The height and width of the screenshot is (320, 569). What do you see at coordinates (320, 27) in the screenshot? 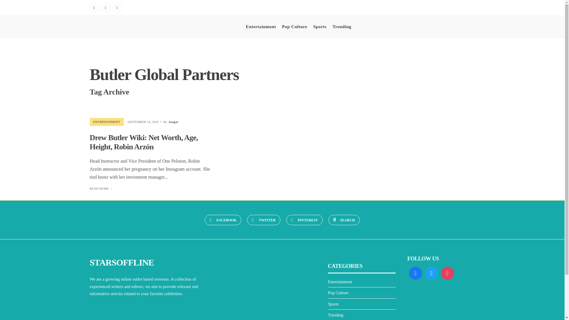
I see `Sports` at bounding box center [320, 27].